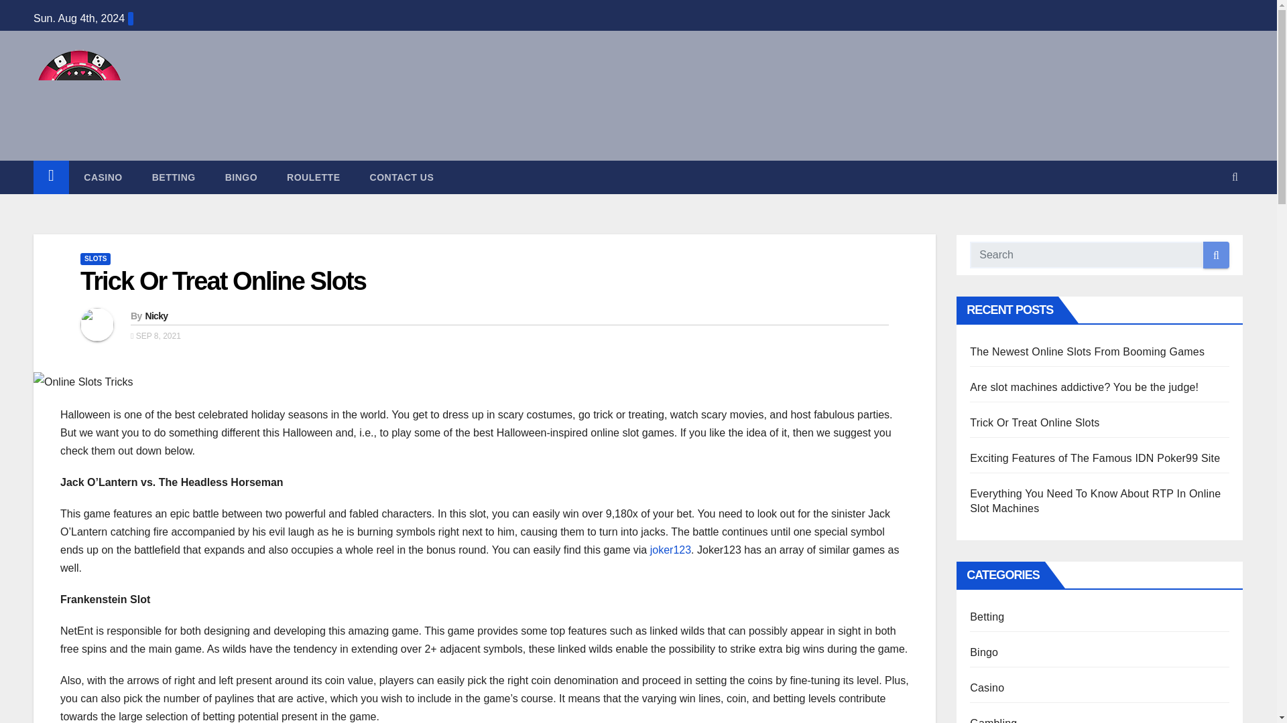 The image size is (1287, 723). What do you see at coordinates (223, 280) in the screenshot?
I see `Trick Or Treat Online Slots` at bounding box center [223, 280].